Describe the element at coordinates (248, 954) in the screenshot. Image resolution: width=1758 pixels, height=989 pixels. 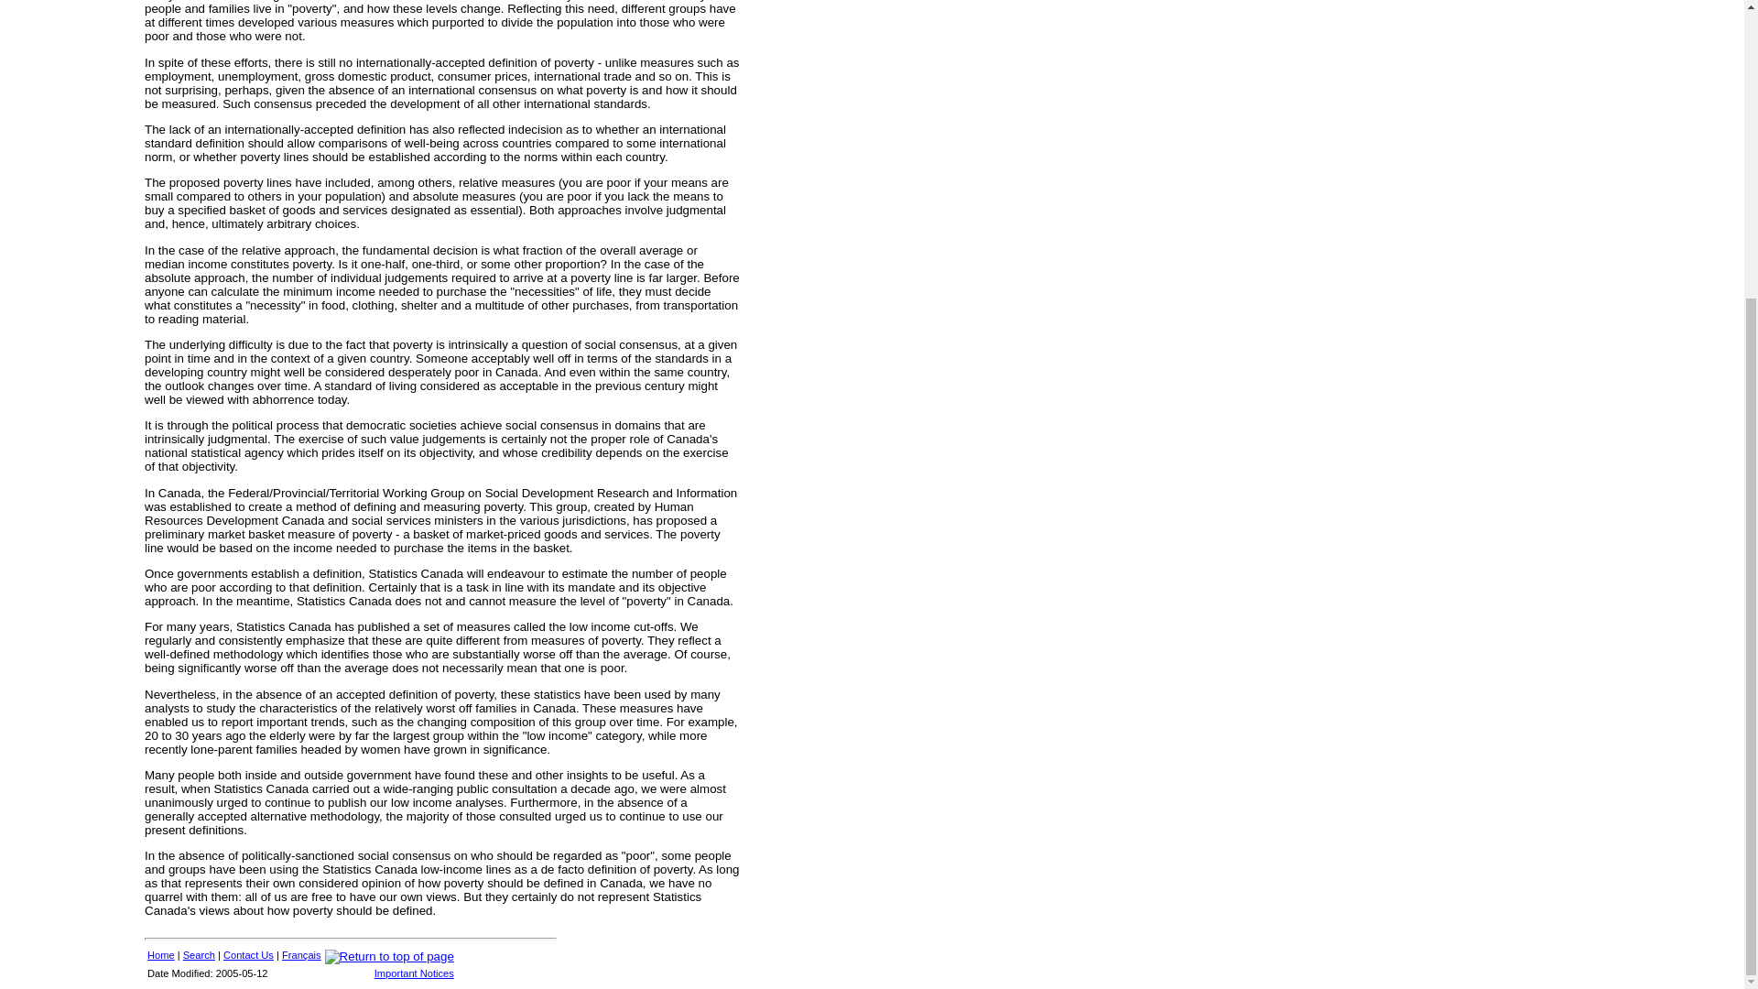
I see `Contact Us` at that location.